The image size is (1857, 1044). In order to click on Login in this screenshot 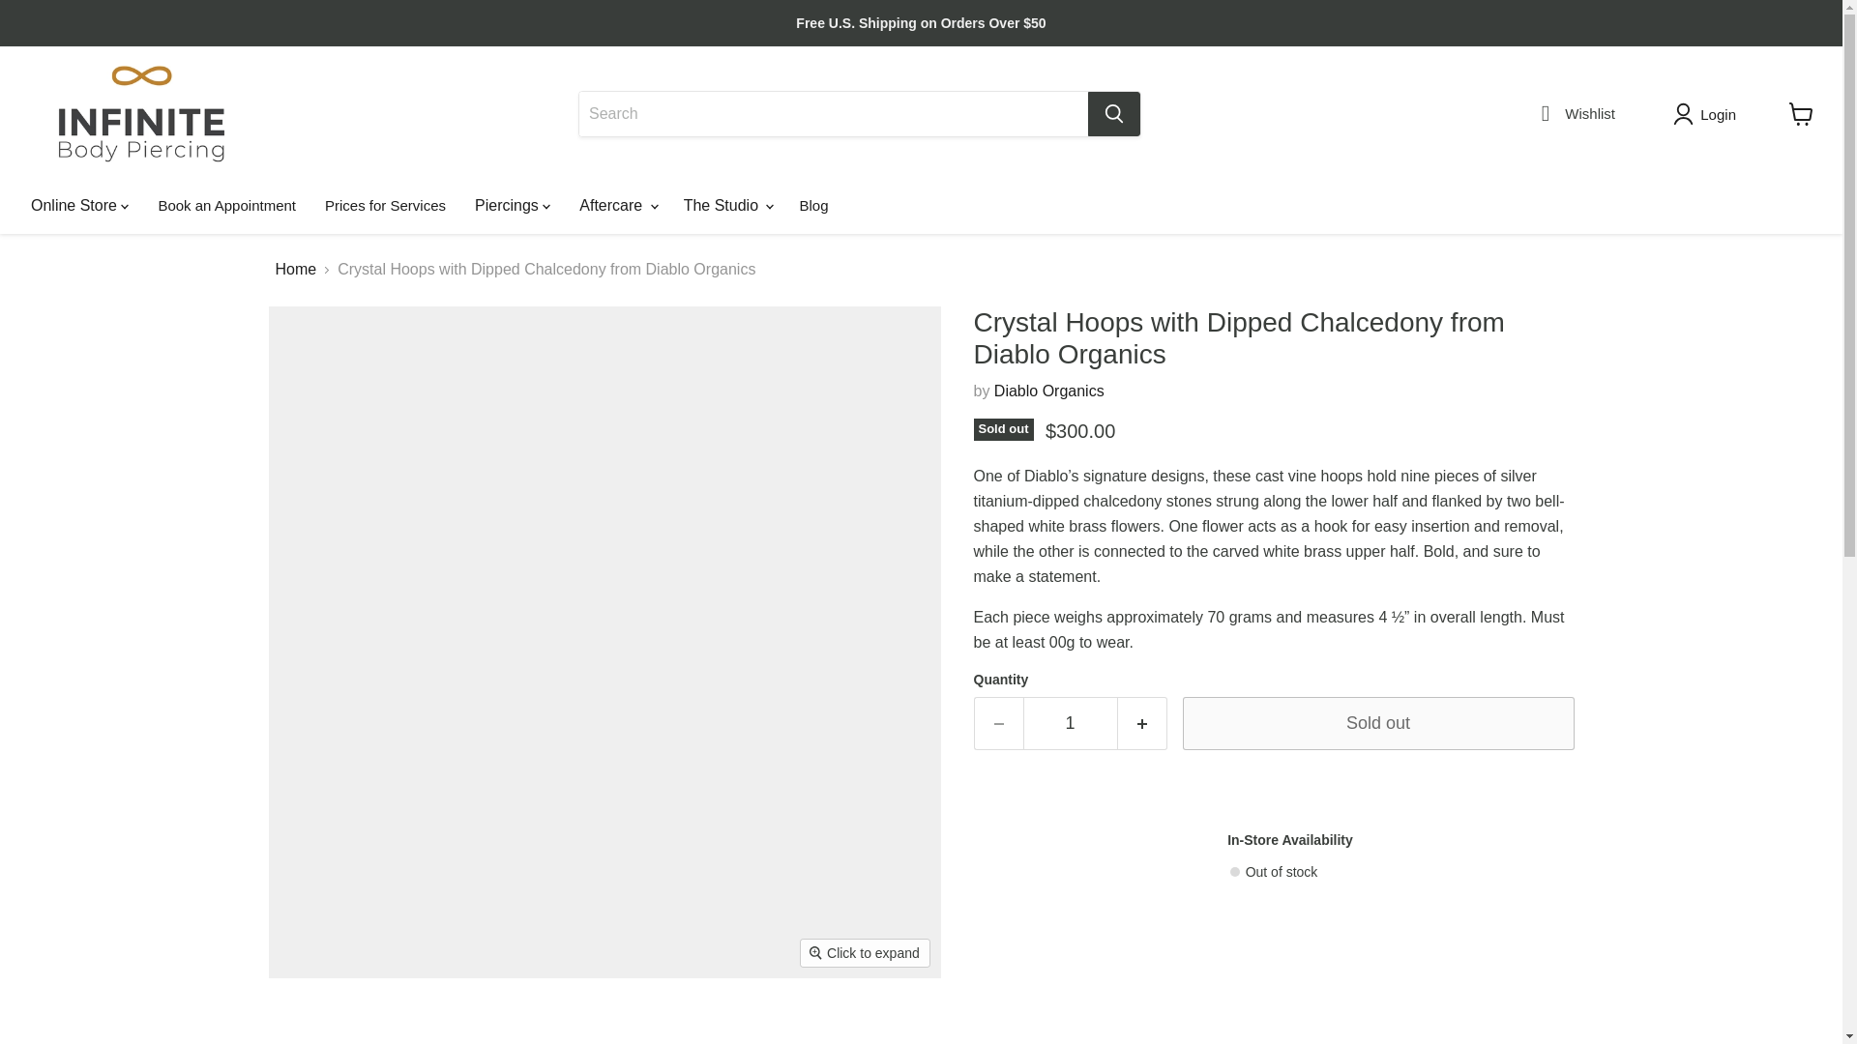, I will do `click(1708, 113)`.